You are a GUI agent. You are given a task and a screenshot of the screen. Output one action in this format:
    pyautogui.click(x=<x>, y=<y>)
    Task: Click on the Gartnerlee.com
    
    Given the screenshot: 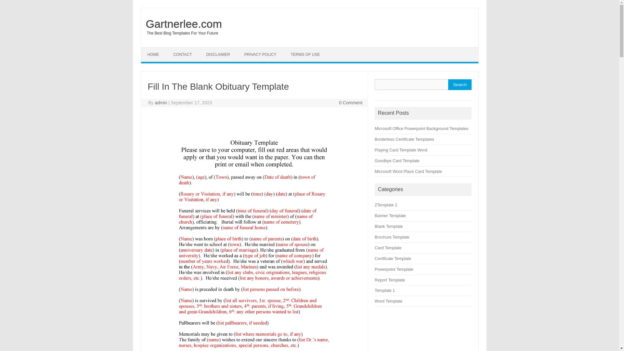 What is the action you would take?
    pyautogui.click(x=181, y=23)
    